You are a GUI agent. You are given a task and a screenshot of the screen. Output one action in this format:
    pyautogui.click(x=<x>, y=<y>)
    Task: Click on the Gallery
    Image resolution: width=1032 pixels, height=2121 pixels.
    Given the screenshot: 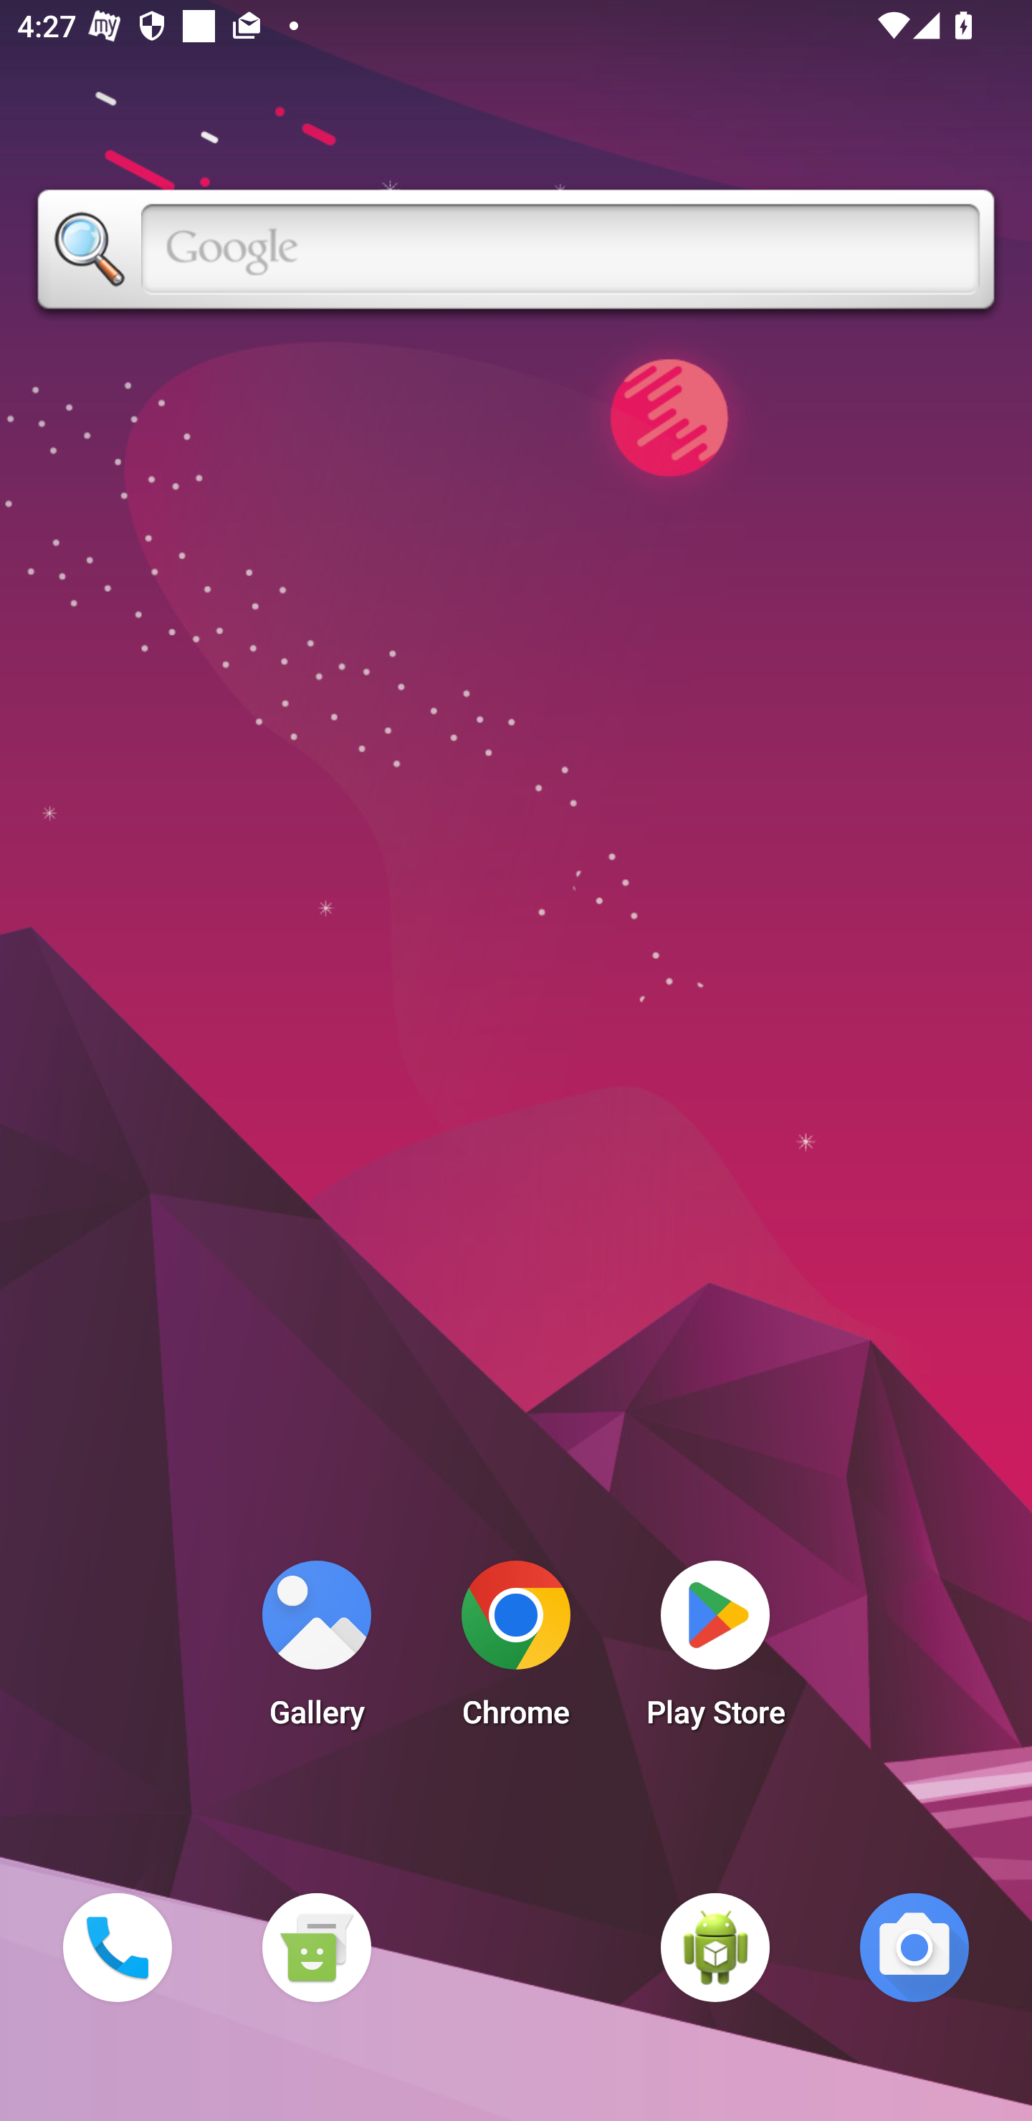 What is the action you would take?
    pyautogui.click(x=316, y=1651)
    